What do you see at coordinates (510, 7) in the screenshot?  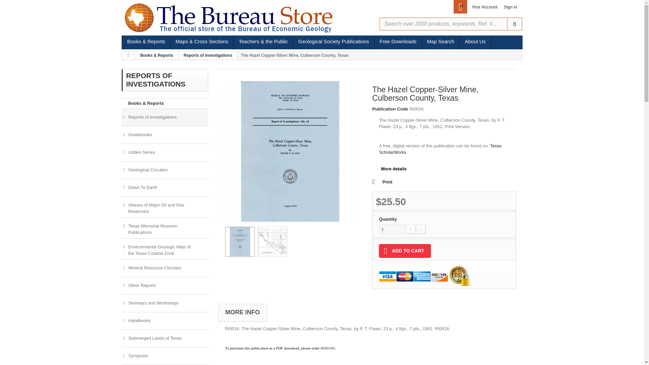 I see `Login to your customer account` at bounding box center [510, 7].